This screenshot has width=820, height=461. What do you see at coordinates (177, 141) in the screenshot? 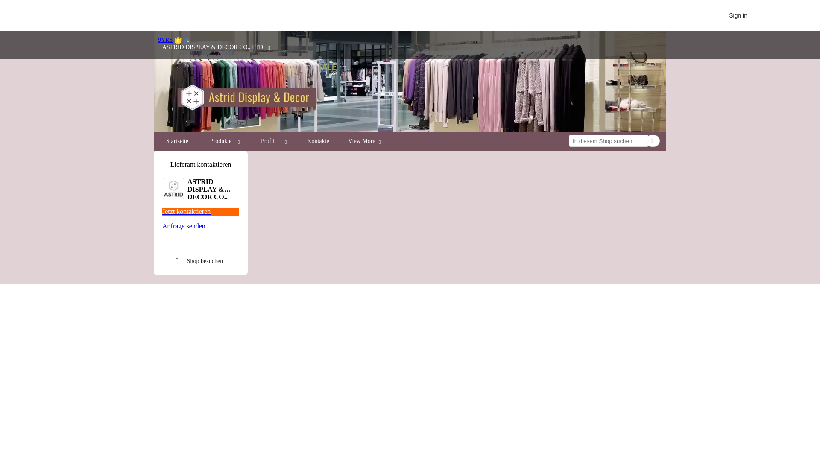
I see `Startseite` at bounding box center [177, 141].